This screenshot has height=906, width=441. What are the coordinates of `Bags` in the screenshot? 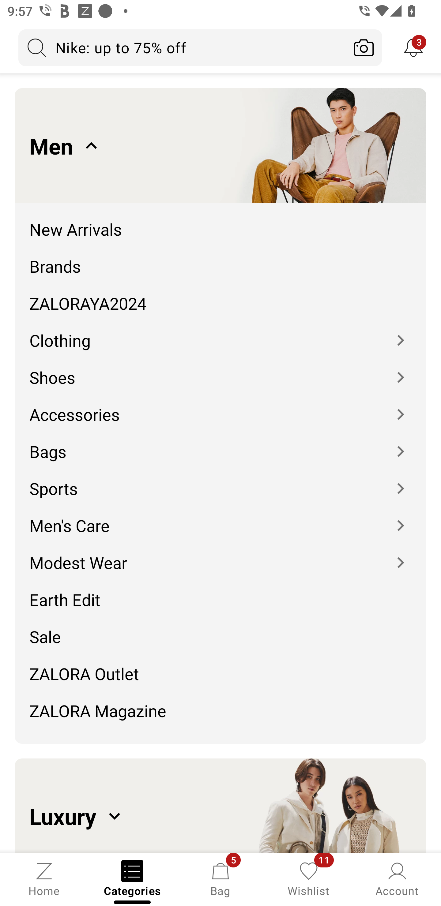 It's located at (221, 444).